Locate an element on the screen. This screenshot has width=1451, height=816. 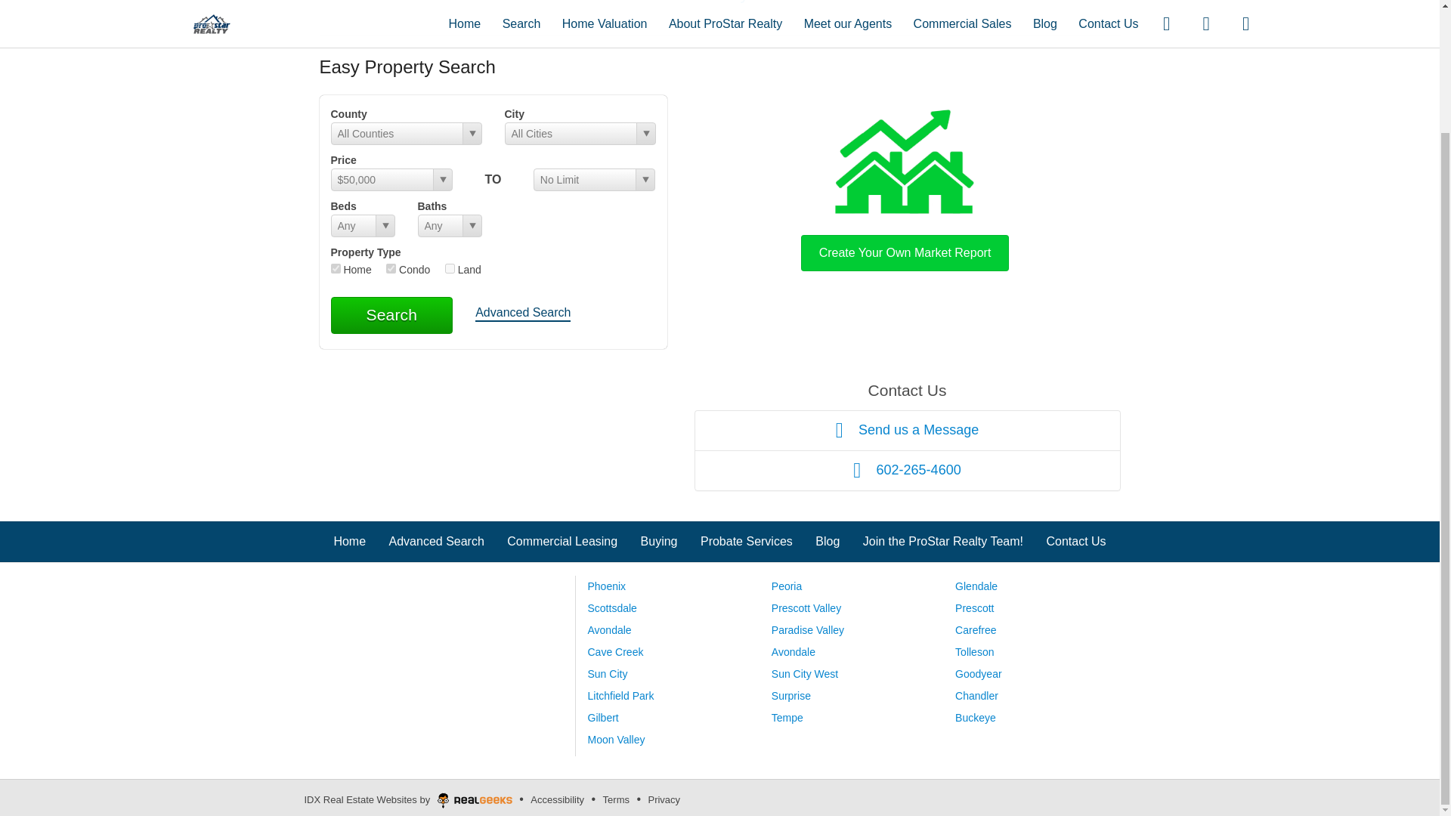
Carefree is located at coordinates (975, 630).